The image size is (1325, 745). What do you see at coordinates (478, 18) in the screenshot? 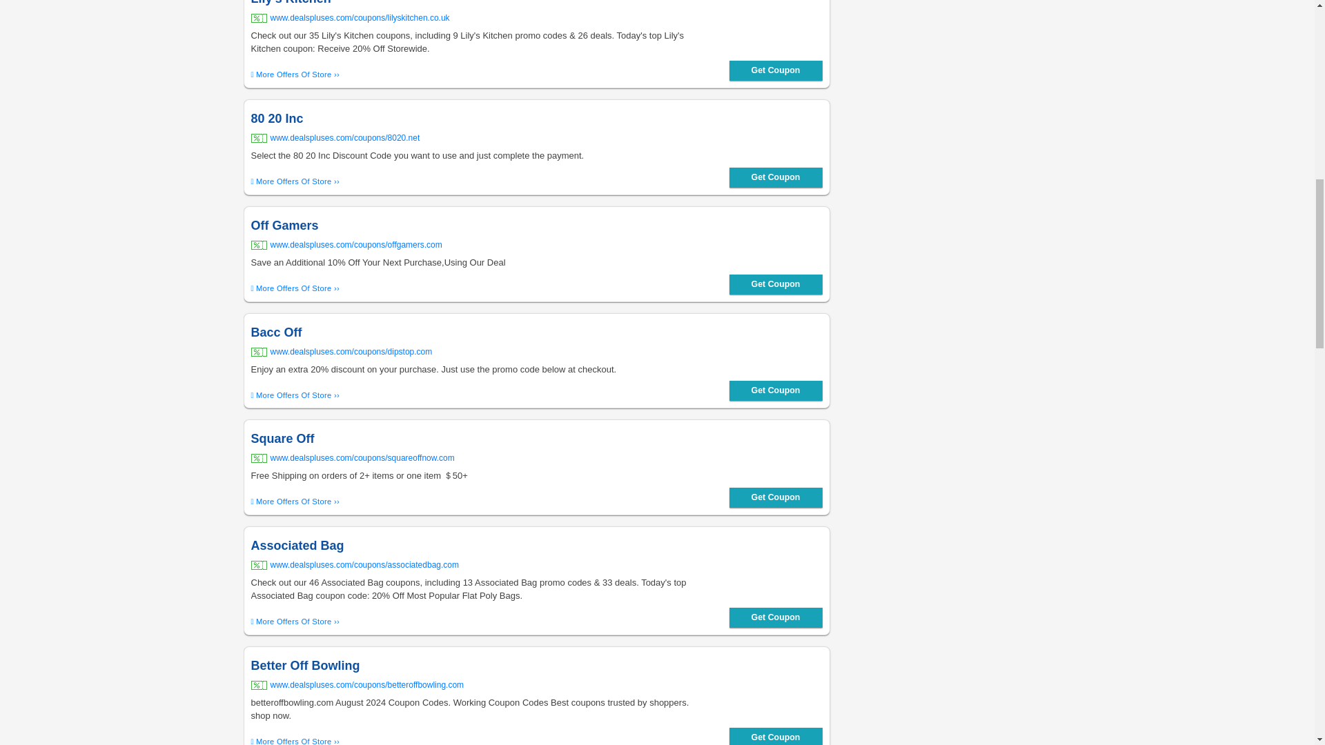
I see `Lily's Kitchen` at bounding box center [478, 18].